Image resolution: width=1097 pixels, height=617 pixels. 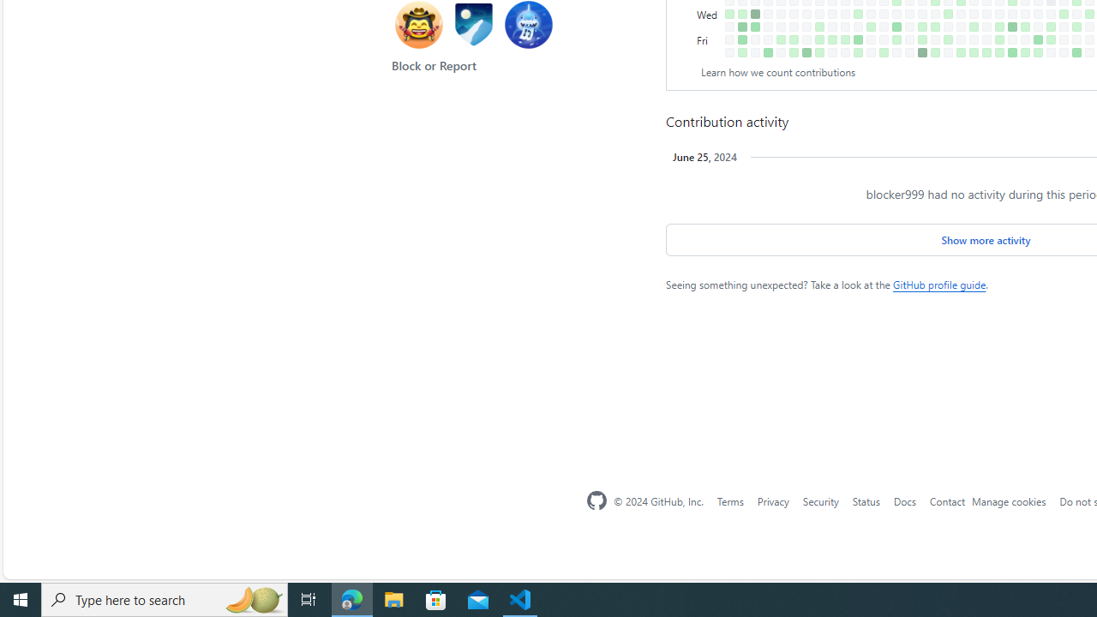 What do you see at coordinates (755, 26) in the screenshot?
I see `6 contributions on January 18th.` at bounding box center [755, 26].